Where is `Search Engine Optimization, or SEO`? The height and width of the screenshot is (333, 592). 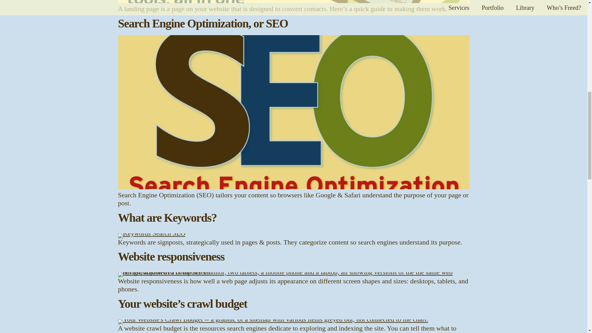 Search Engine Optimization, or SEO is located at coordinates (203, 23).